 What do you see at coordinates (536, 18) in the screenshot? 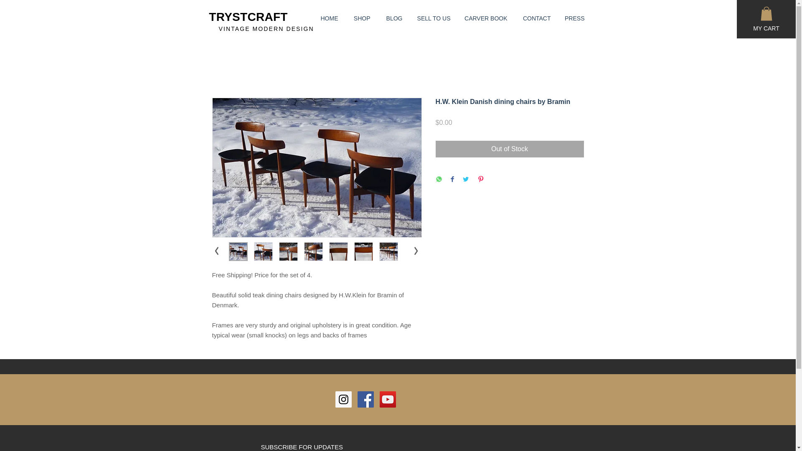
I see `CONTACT` at bounding box center [536, 18].